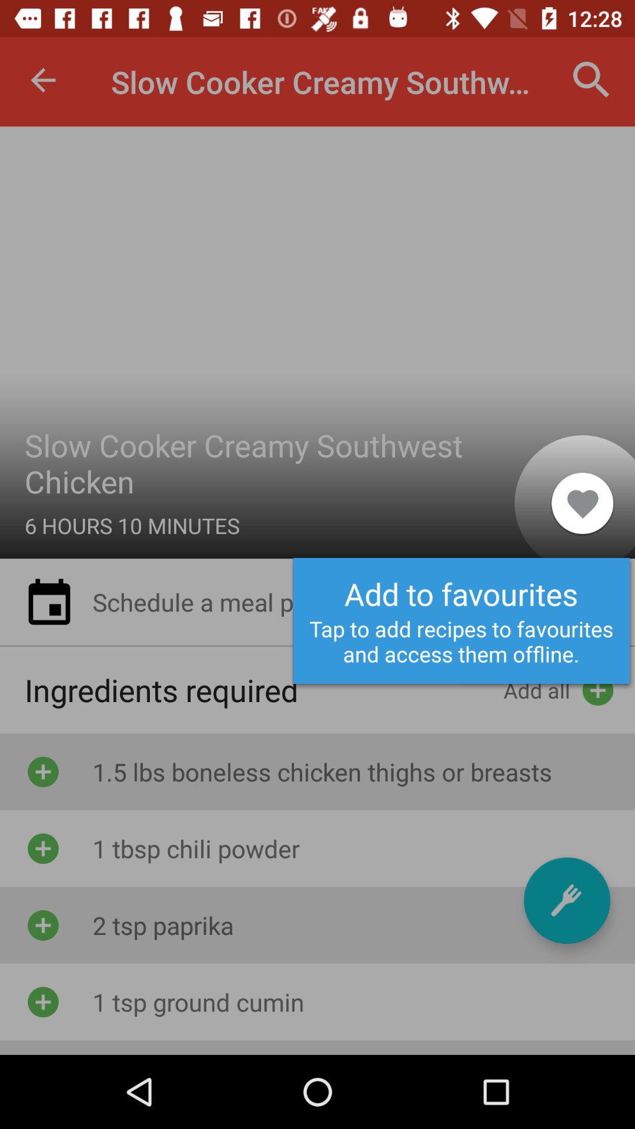  What do you see at coordinates (43, 80) in the screenshot?
I see `click item to the left of slow cooker creamy item` at bounding box center [43, 80].